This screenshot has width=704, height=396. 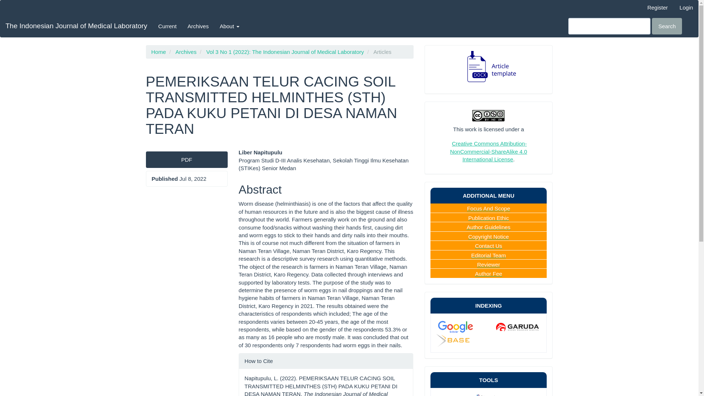 What do you see at coordinates (198, 26) in the screenshot?
I see `Archives` at bounding box center [198, 26].